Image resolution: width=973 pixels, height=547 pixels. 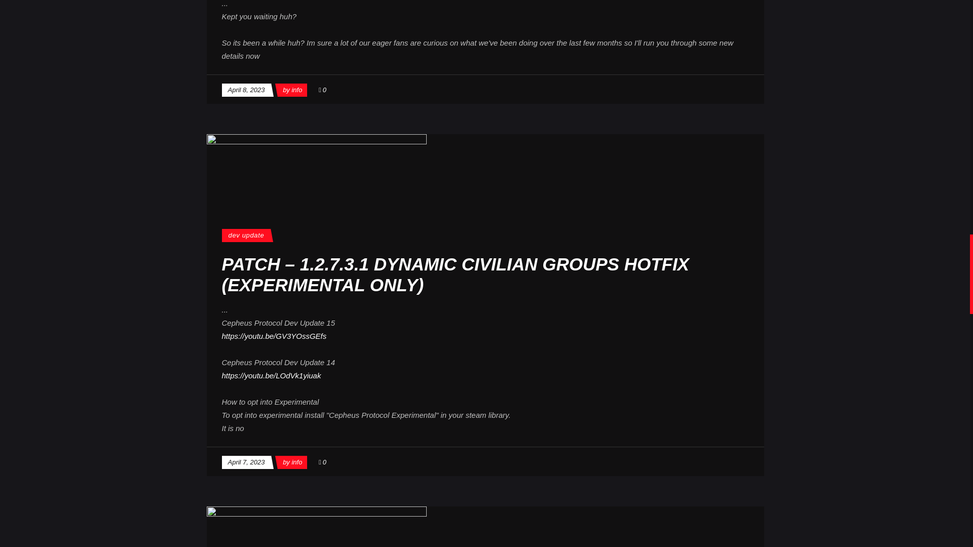 I want to click on Like this, so click(x=322, y=89).